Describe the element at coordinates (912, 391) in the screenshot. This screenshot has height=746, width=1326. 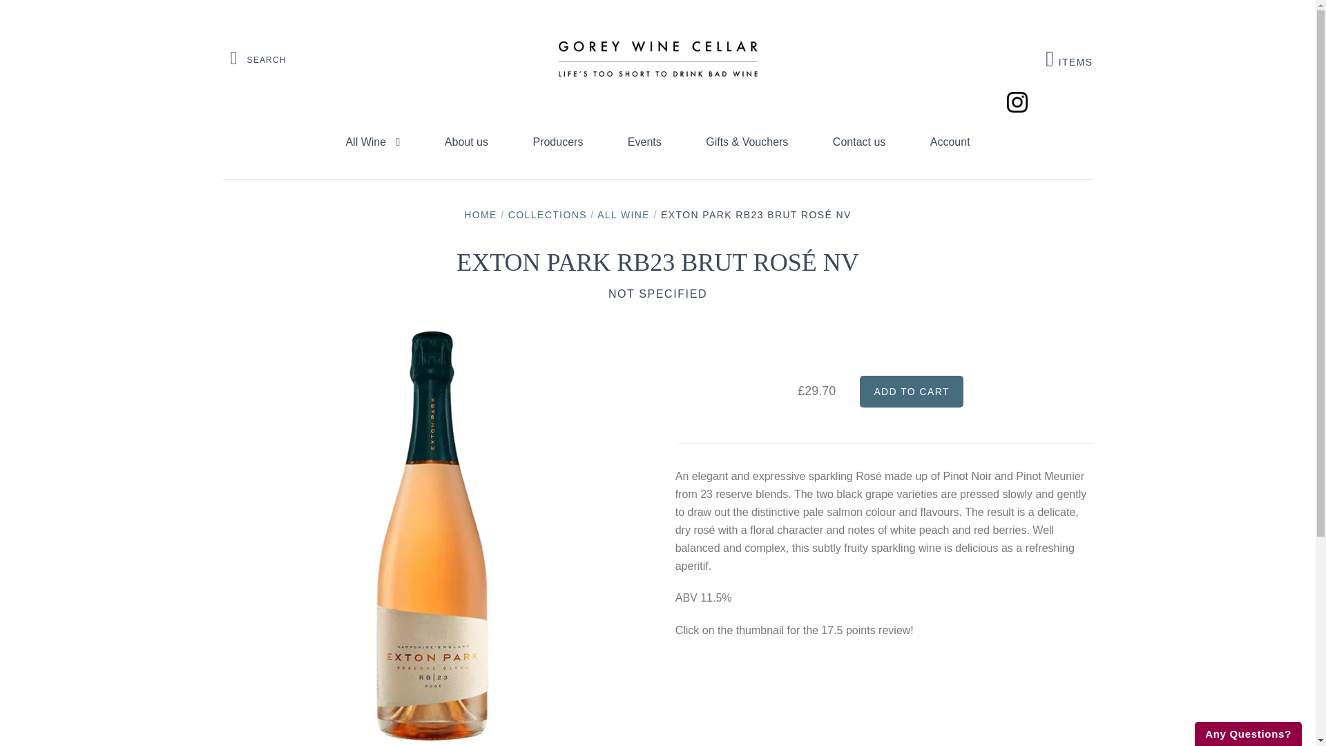
I see `ALL WINE` at that location.